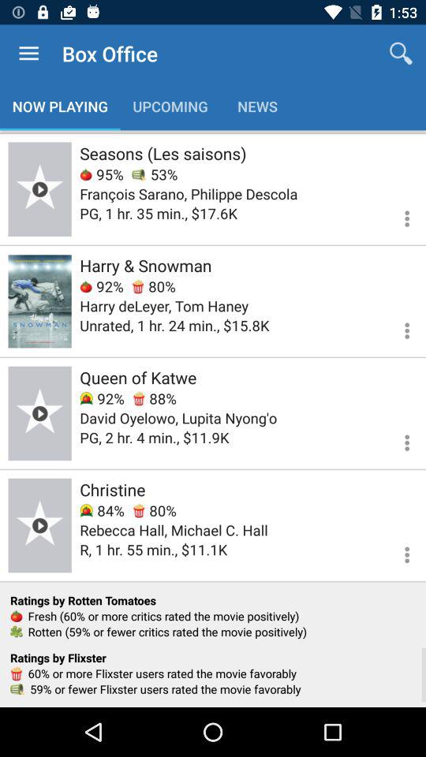 The image size is (426, 757). I want to click on launch harry deleyer tom icon, so click(164, 306).